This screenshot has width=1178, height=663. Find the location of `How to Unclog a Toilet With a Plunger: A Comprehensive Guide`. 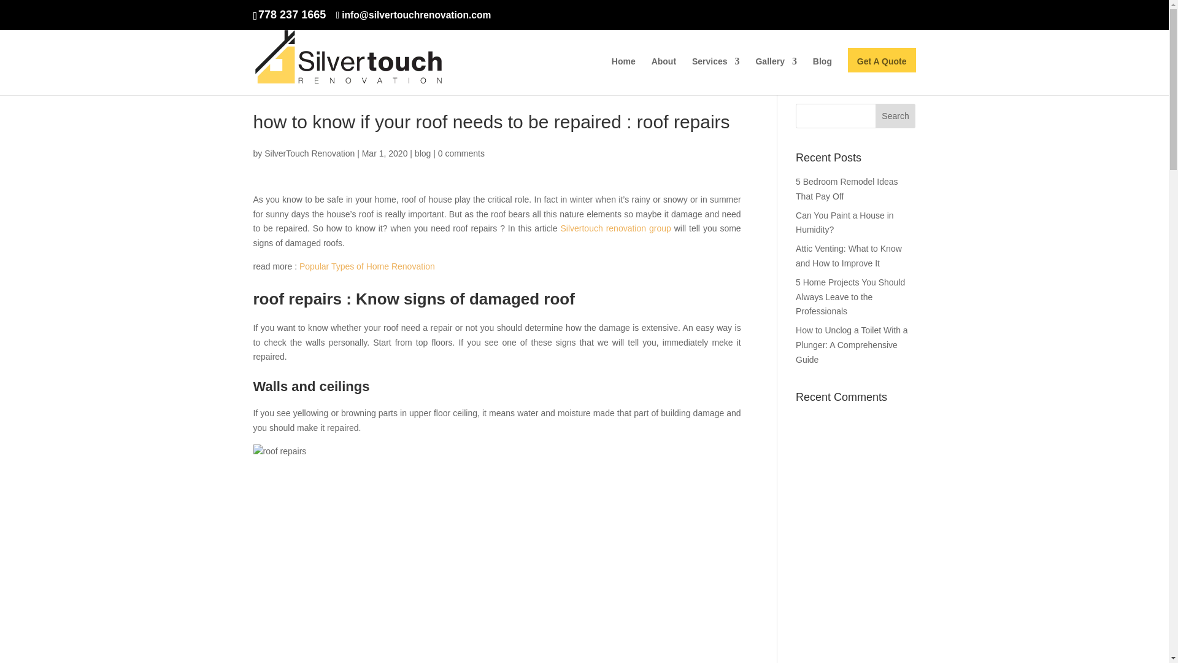

How to Unclog a Toilet With a Plunger: A Comprehensive Guide is located at coordinates (852, 345).